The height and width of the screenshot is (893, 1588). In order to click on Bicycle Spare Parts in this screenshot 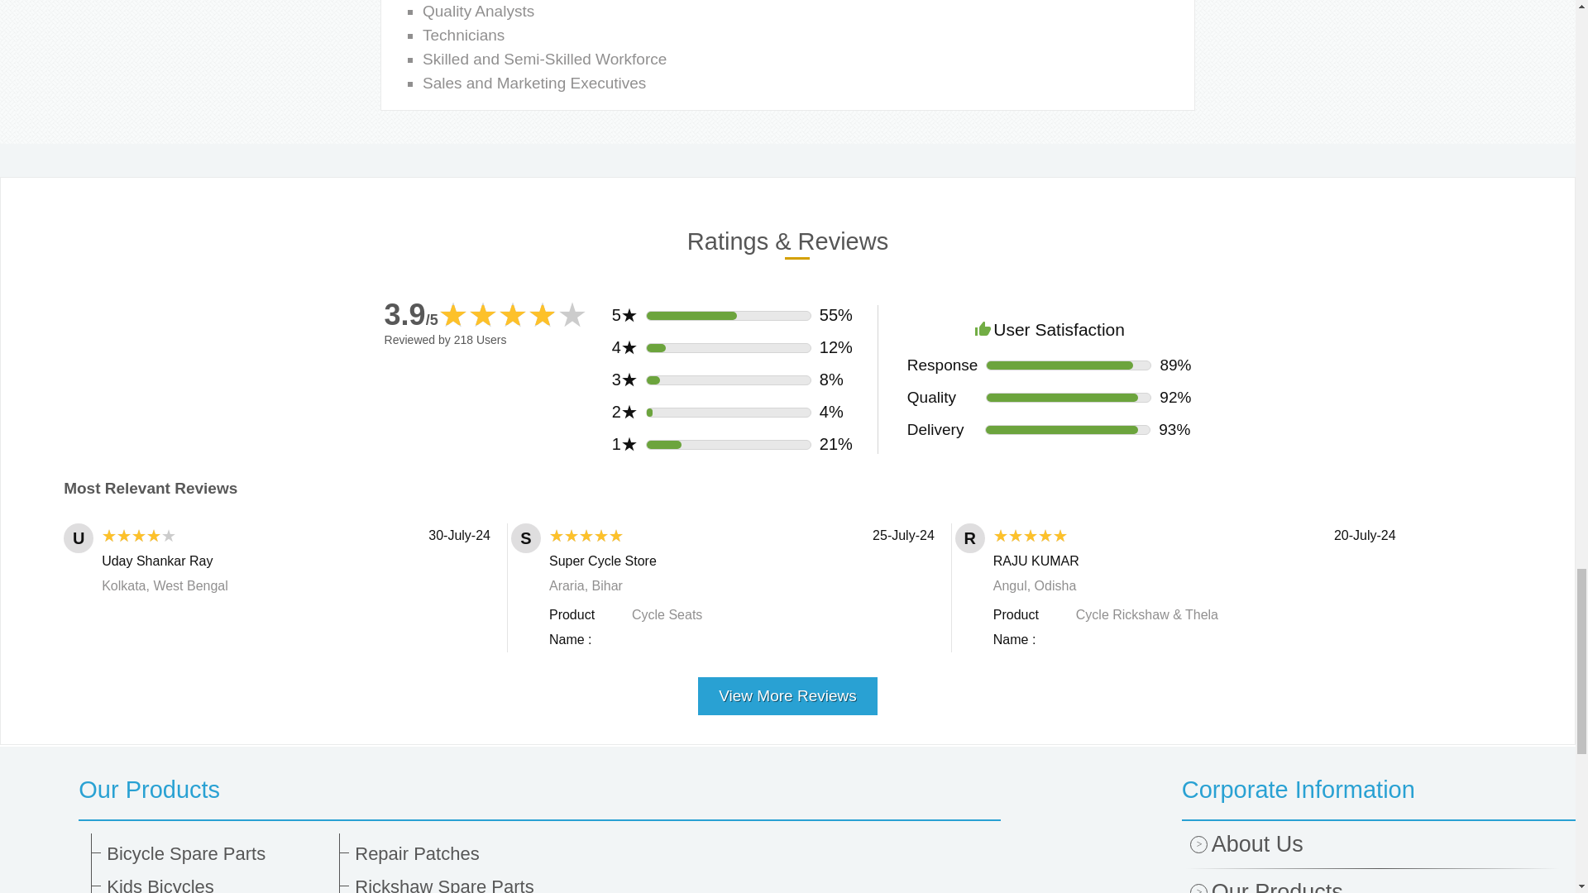, I will do `click(217, 853)`.